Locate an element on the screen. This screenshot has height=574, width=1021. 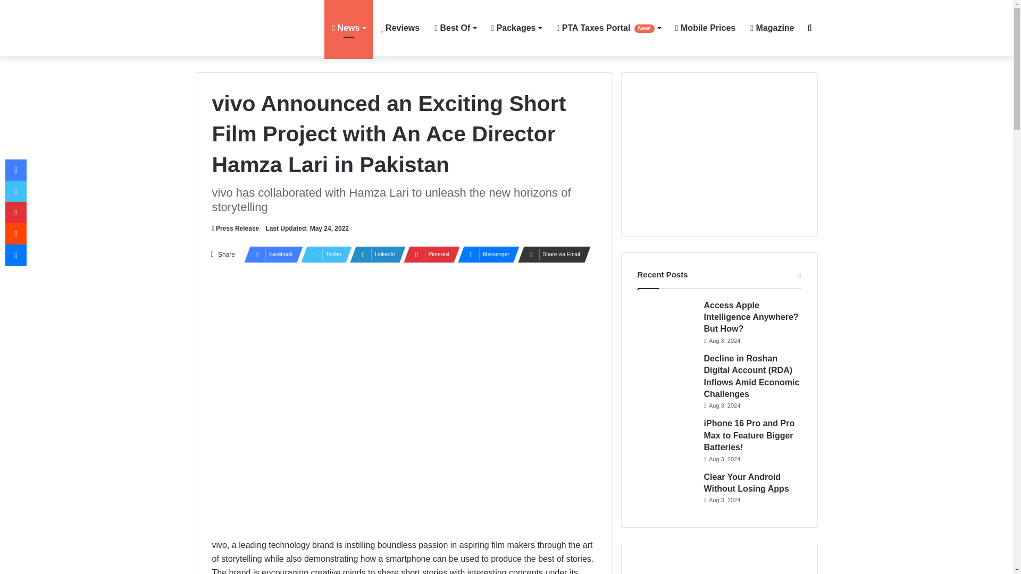
LinkedIn is located at coordinates (374, 254).